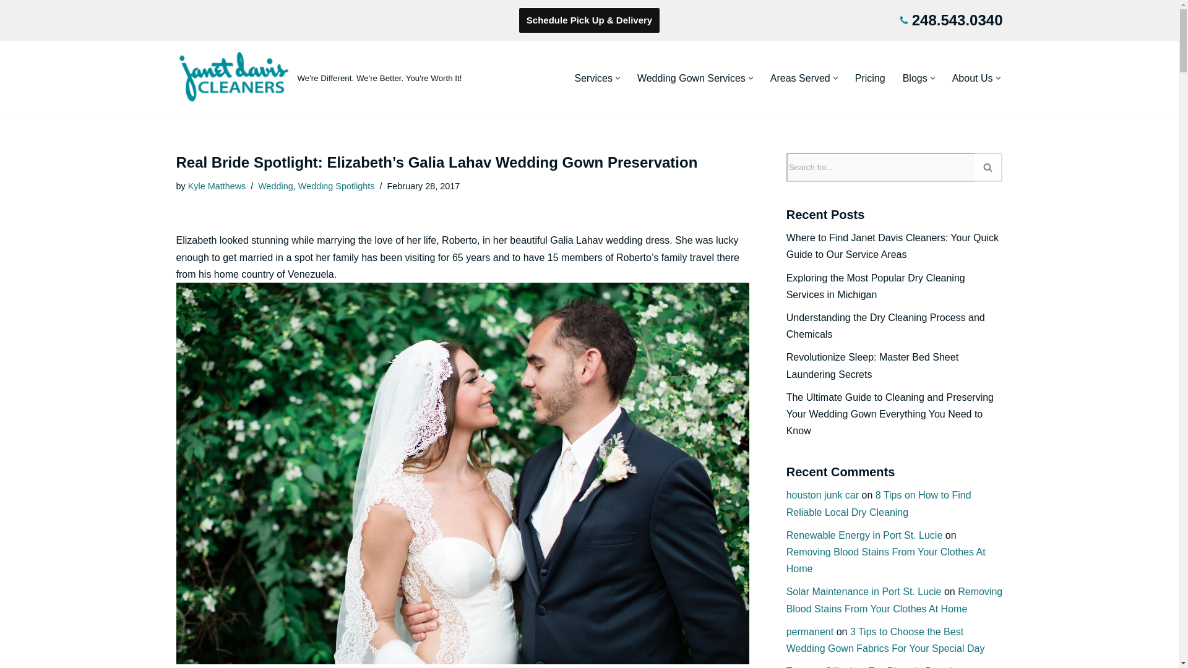 Image resolution: width=1188 pixels, height=668 pixels. I want to click on Services, so click(594, 78).